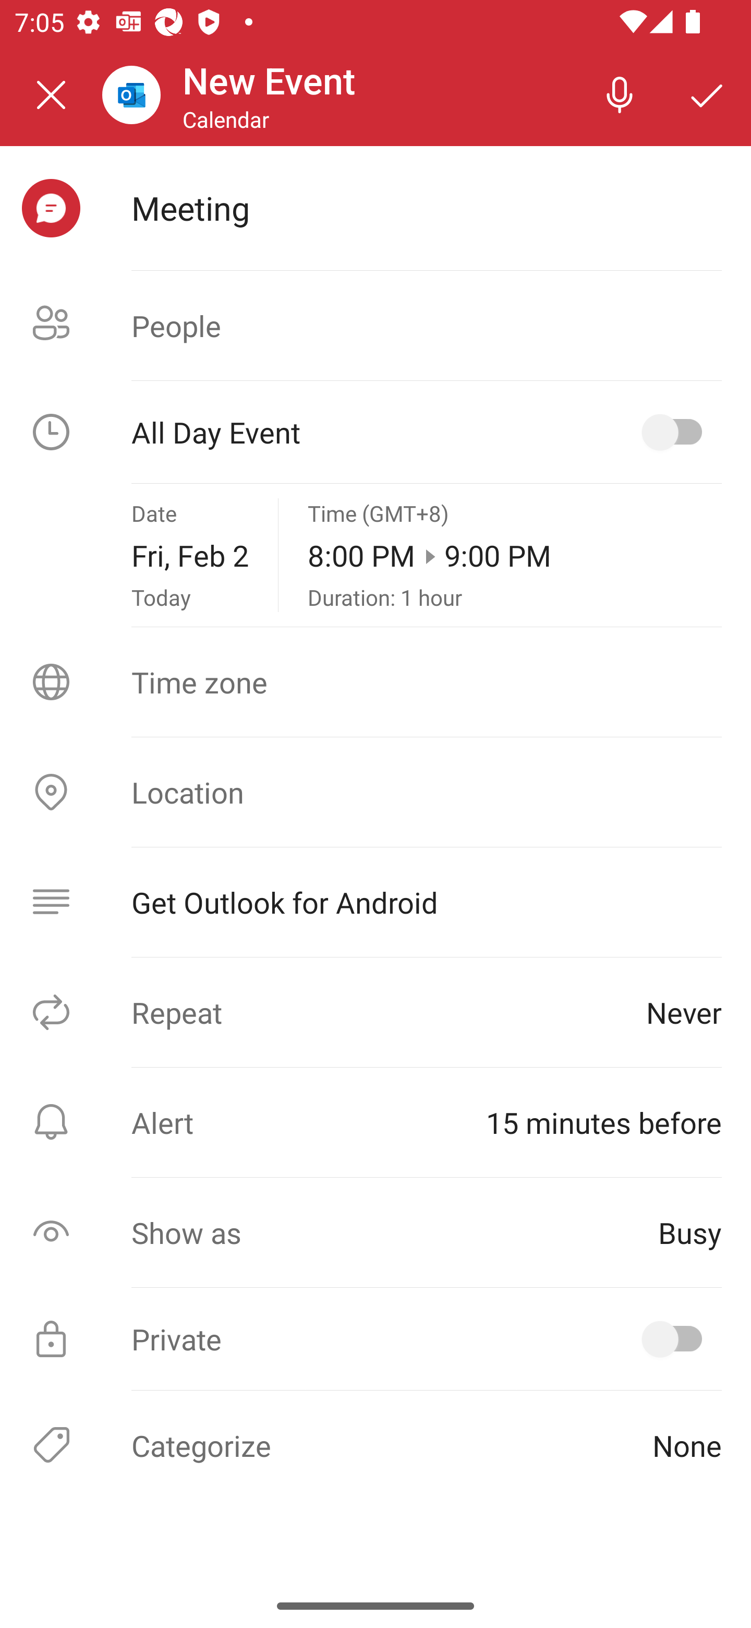 The height and width of the screenshot is (1628, 751). Describe the element at coordinates (375, 1444) in the screenshot. I see `Categorize None` at that location.